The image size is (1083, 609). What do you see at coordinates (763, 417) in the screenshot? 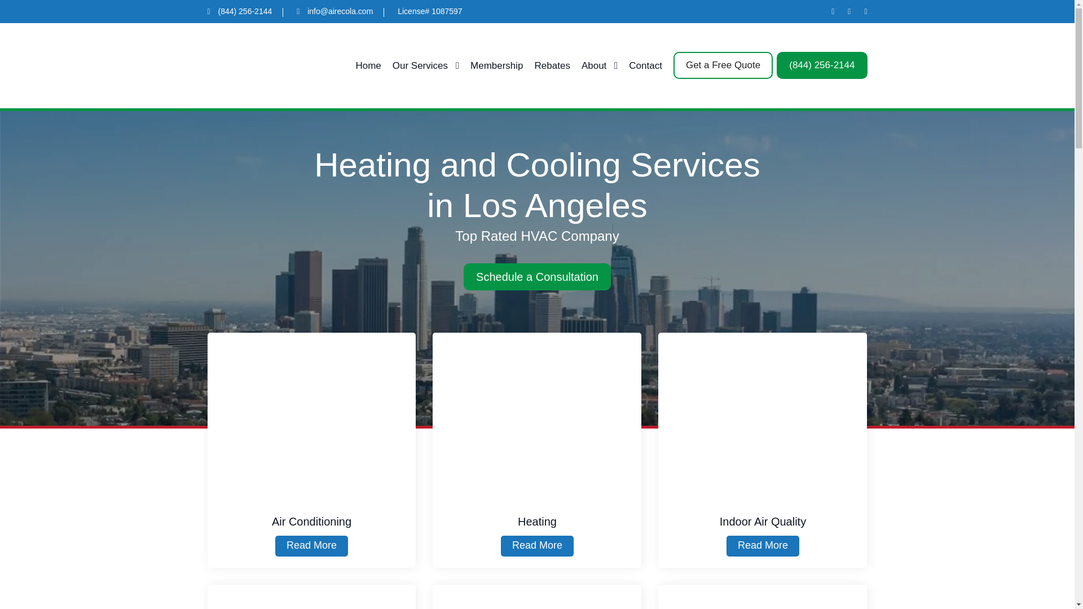
I see `Indoor Air Quality` at bounding box center [763, 417].